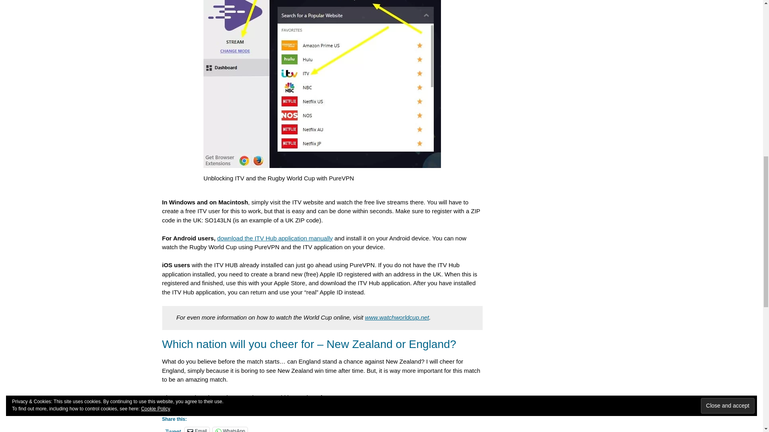  I want to click on Click to email a link to a friend, so click(197, 430).